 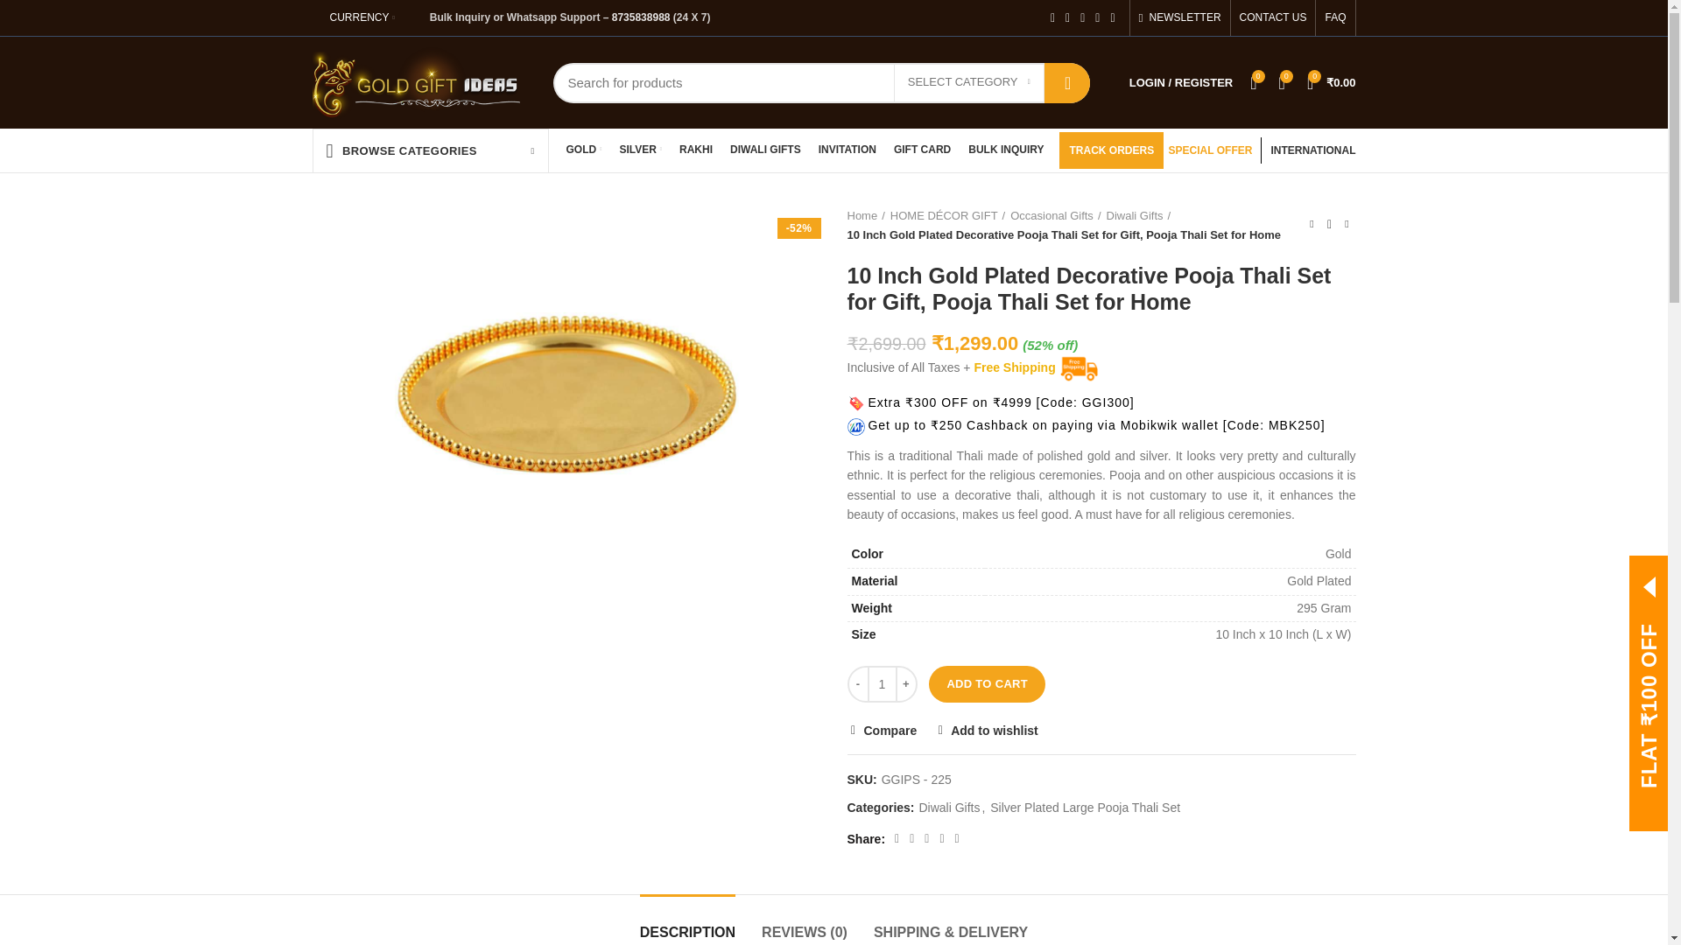 I want to click on FAQ, so click(x=1335, y=17).